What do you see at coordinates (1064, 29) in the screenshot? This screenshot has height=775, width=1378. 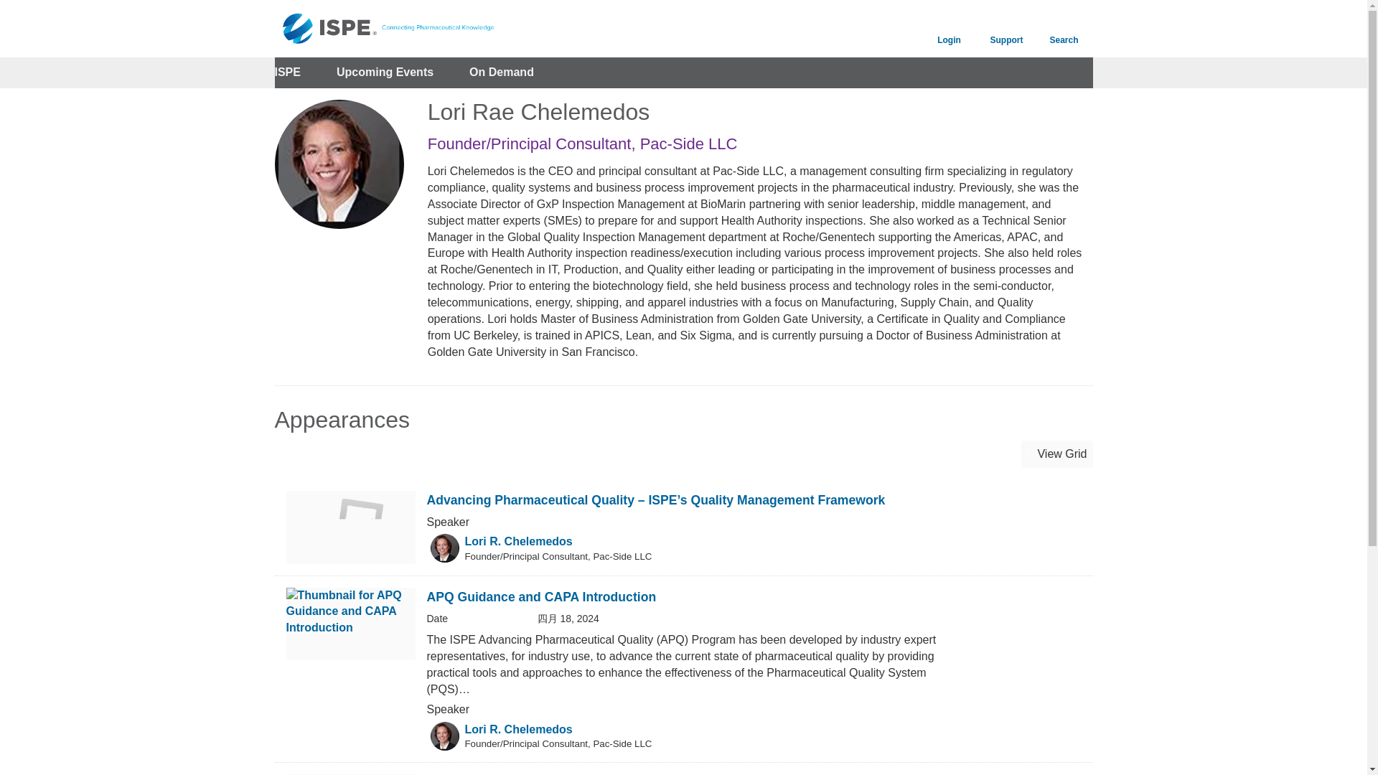 I see `Search` at bounding box center [1064, 29].